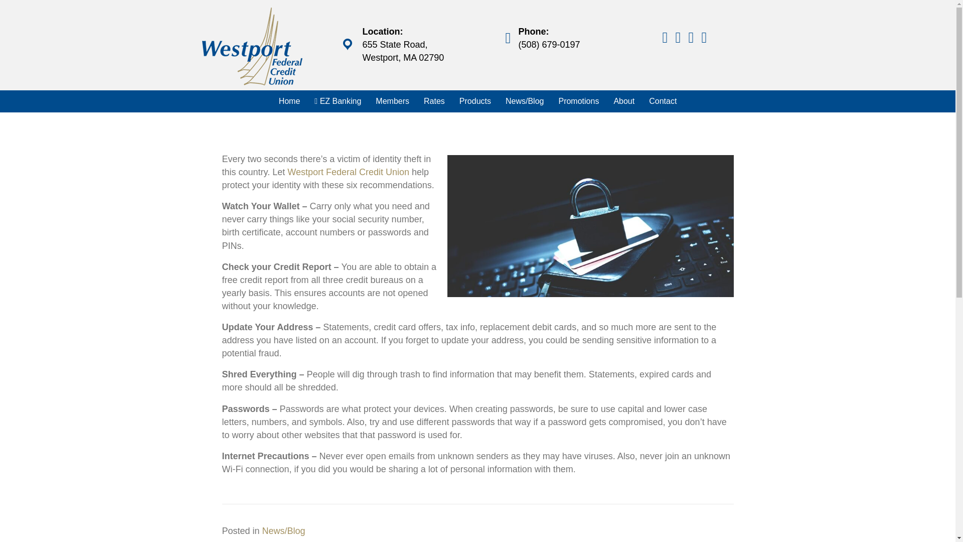 The width and height of the screenshot is (963, 542). What do you see at coordinates (348, 172) in the screenshot?
I see `Westport Federal Credit Union` at bounding box center [348, 172].